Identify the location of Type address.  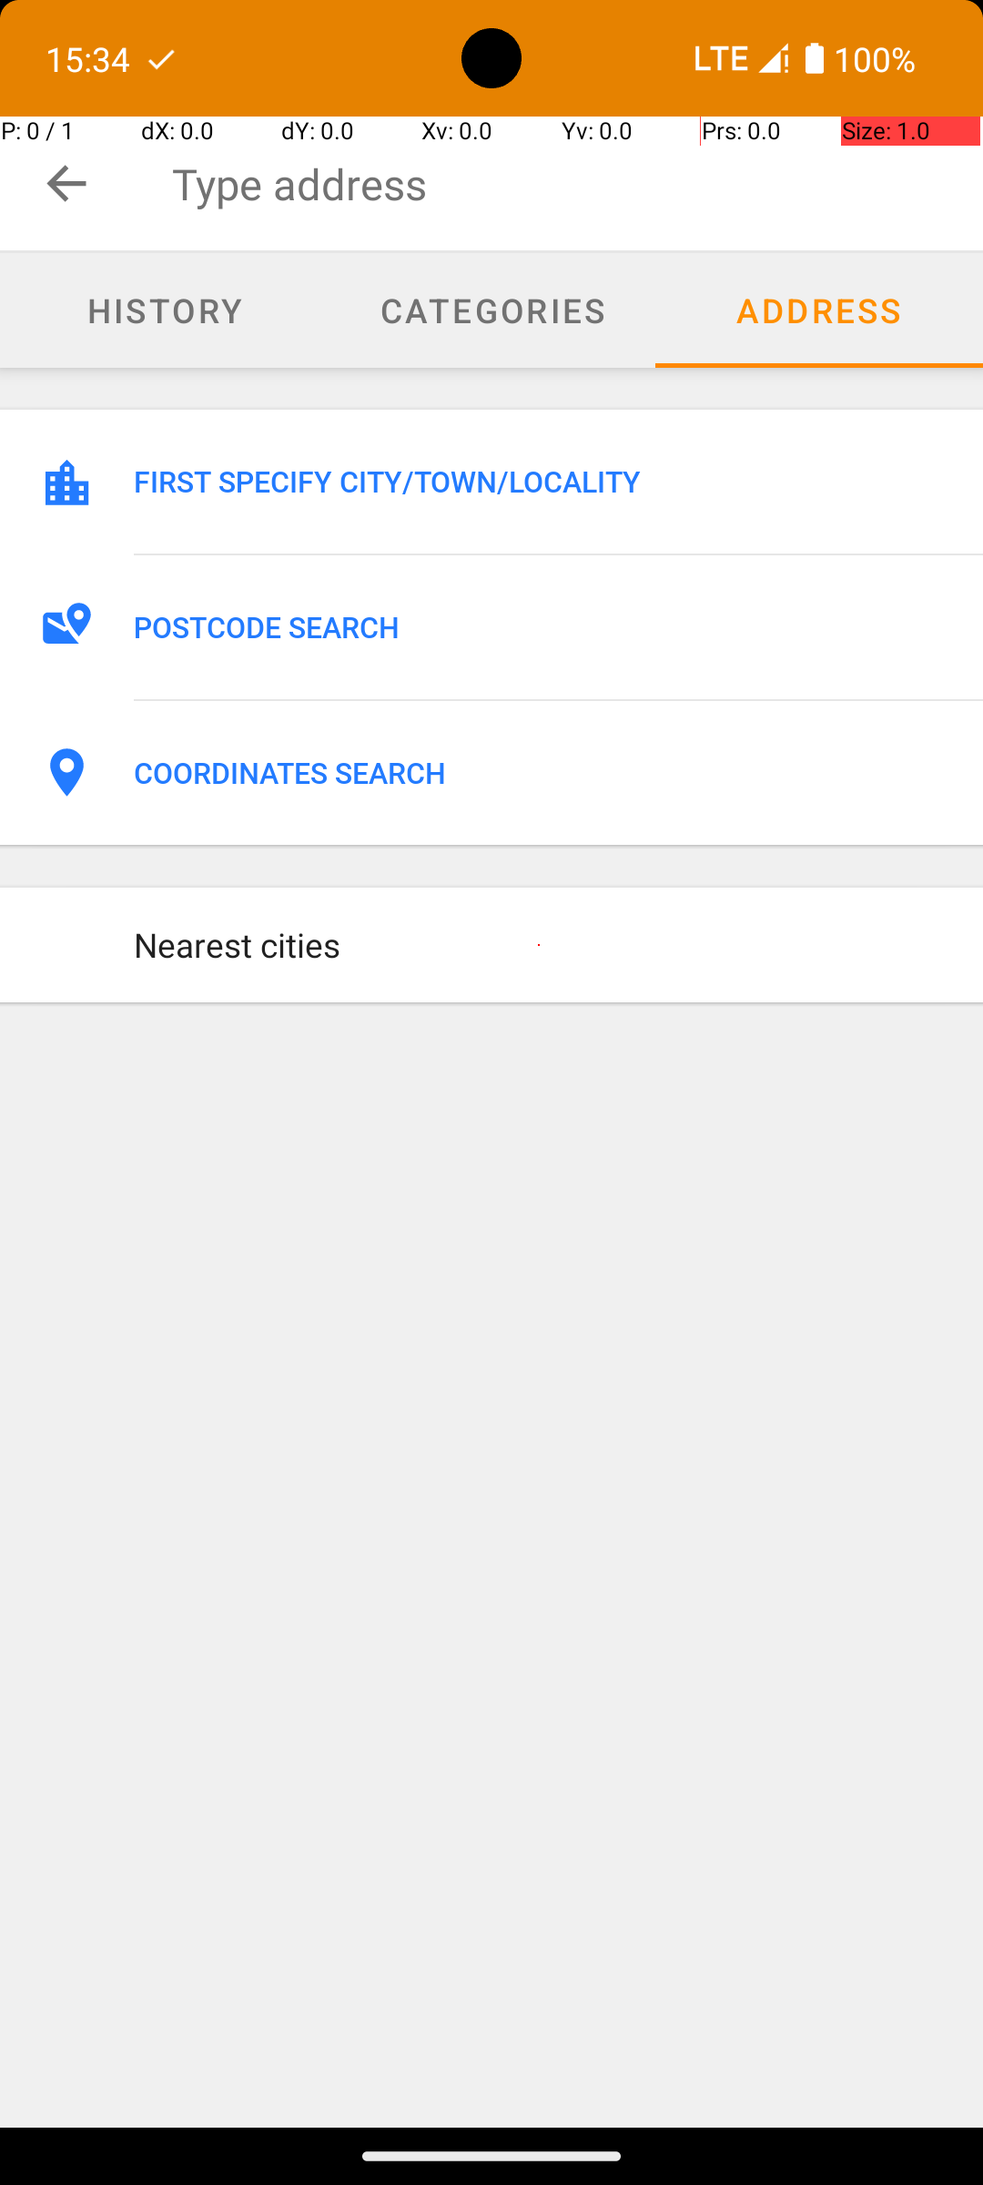
(577, 184).